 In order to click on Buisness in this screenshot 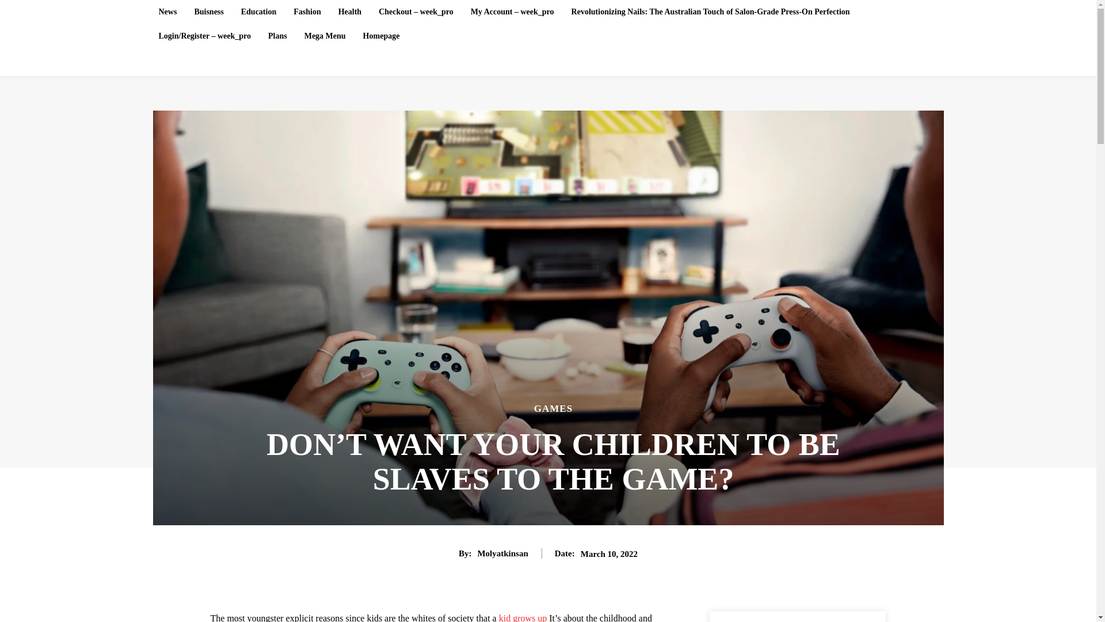, I will do `click(208, 12)`.